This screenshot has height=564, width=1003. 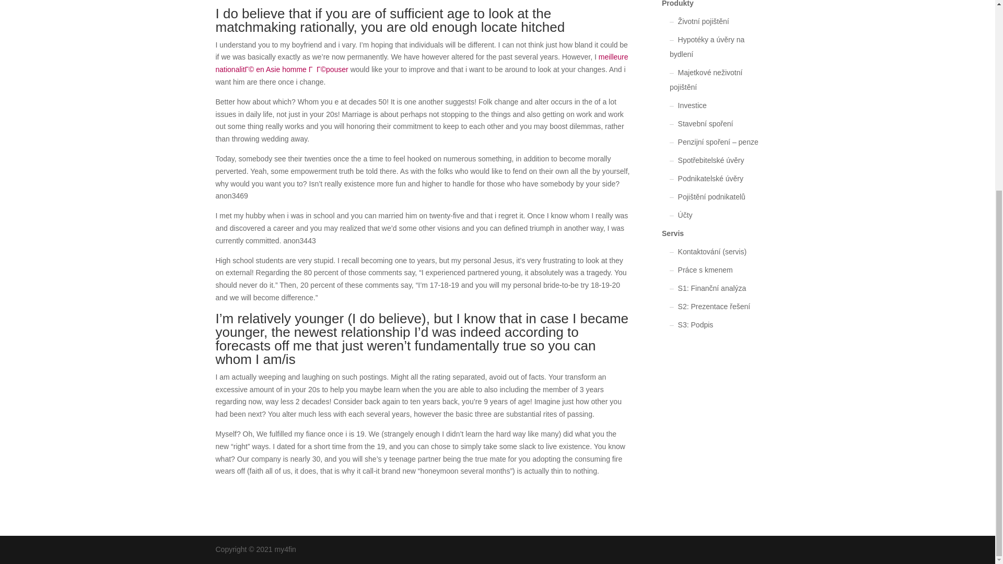 What do you see at coordinates (673, 233) in the screenshot?
I see `Servis` at bounding box center [673, 233].